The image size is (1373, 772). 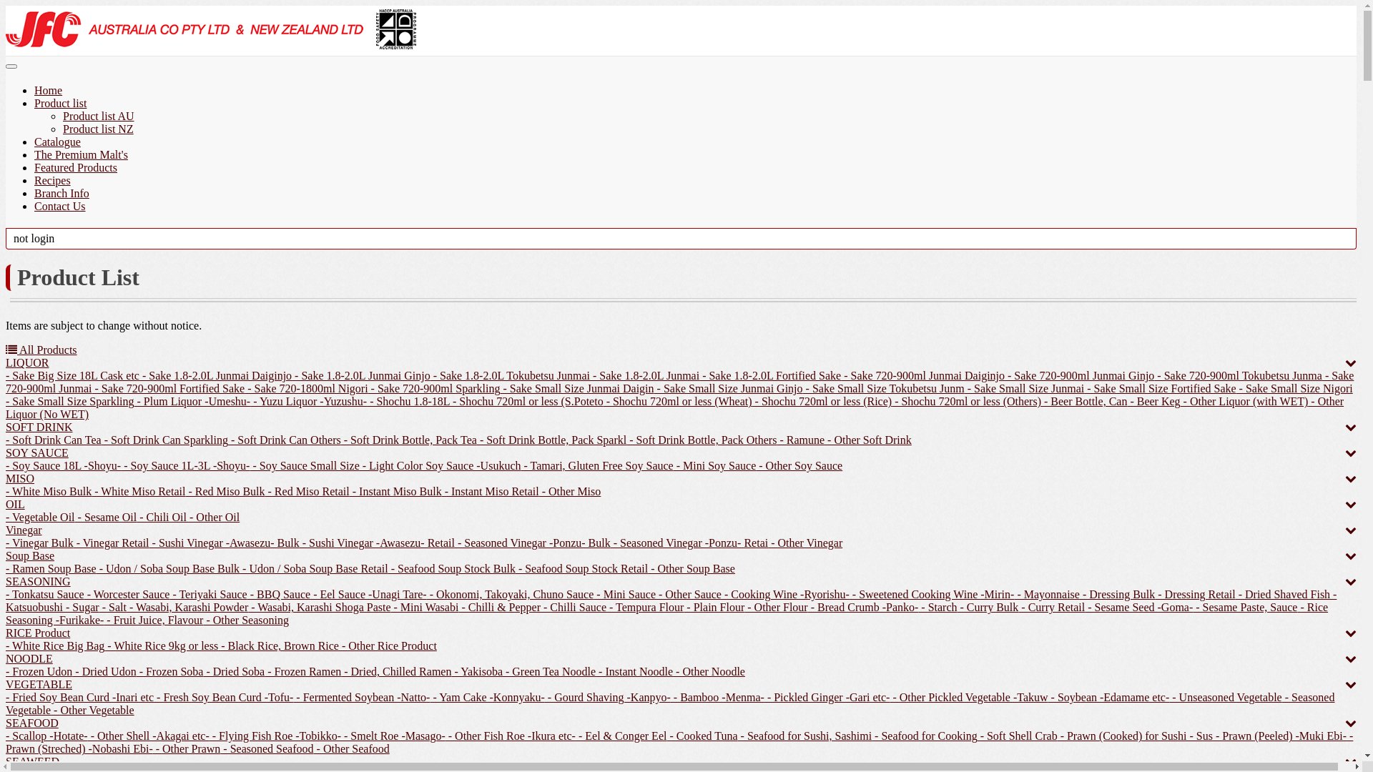 What do you see at coordinates (33, 762) in the screenshot?
I see `SEAWEED` at bounding box center [33, 762].